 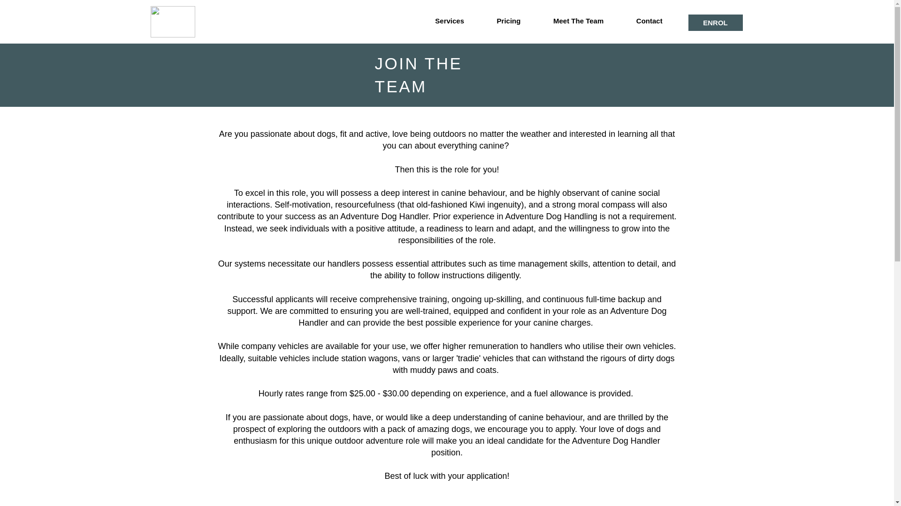 What do you see at coordinates (450, 21) in the screenshot?
I see `Services` at bounding box center [450, 21].